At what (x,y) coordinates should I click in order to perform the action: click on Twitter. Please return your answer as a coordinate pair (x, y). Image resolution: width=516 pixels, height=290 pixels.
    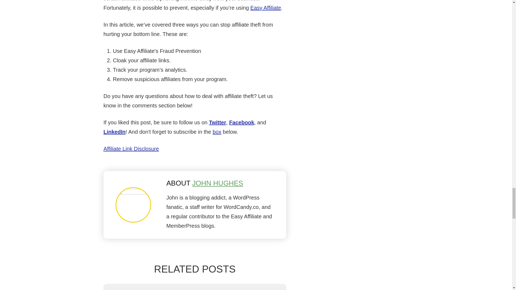
    Looking at the image, I should click on (217, 122).